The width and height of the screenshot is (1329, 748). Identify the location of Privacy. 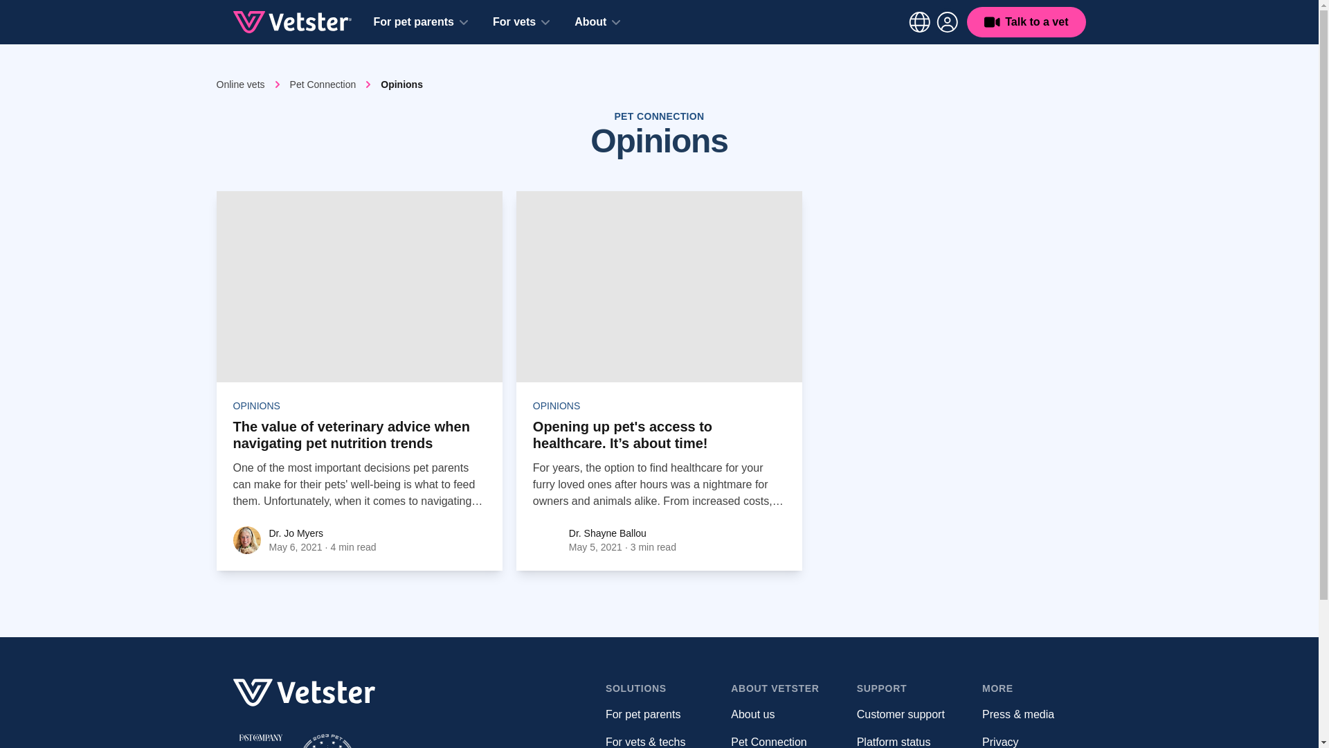
(1000, 742).